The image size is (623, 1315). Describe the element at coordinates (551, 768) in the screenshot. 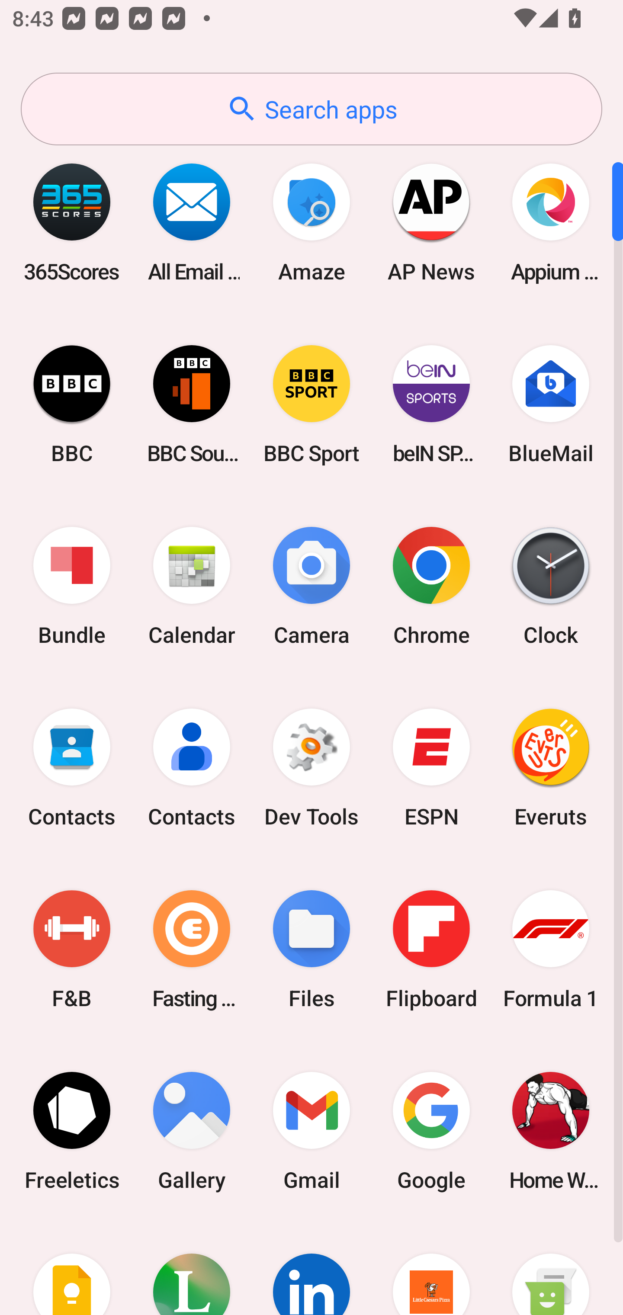

I see `Everuts` at that location.